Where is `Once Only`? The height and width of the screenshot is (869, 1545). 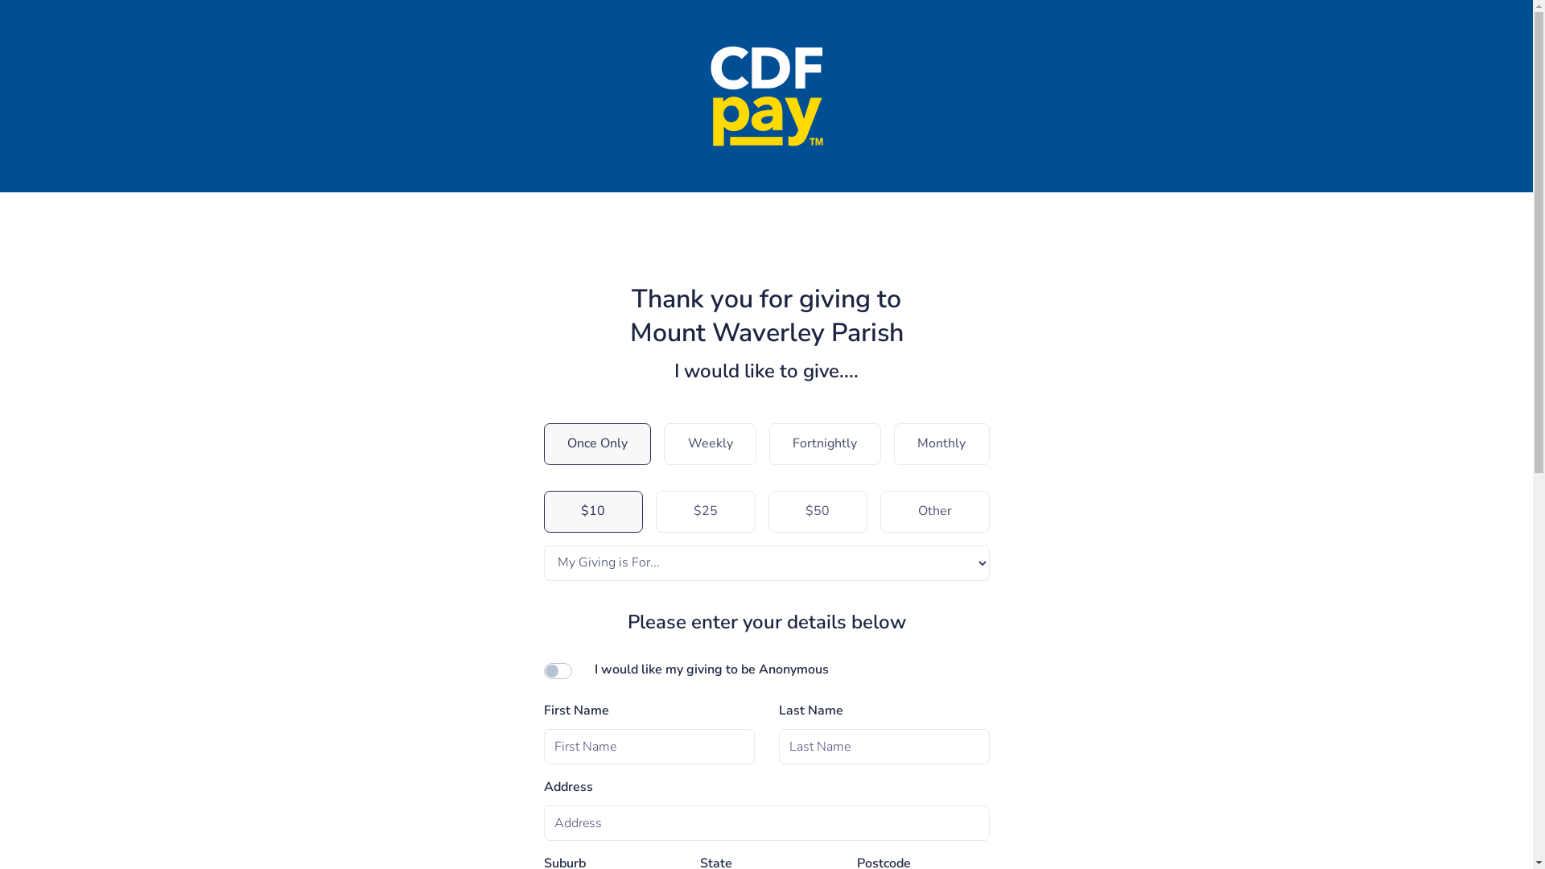 Once Only is located at coordinates (598, 444).